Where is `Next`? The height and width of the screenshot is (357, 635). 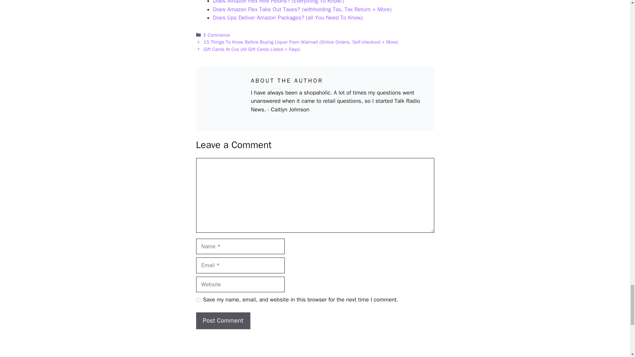
Next is located at coordinates (252, 49).